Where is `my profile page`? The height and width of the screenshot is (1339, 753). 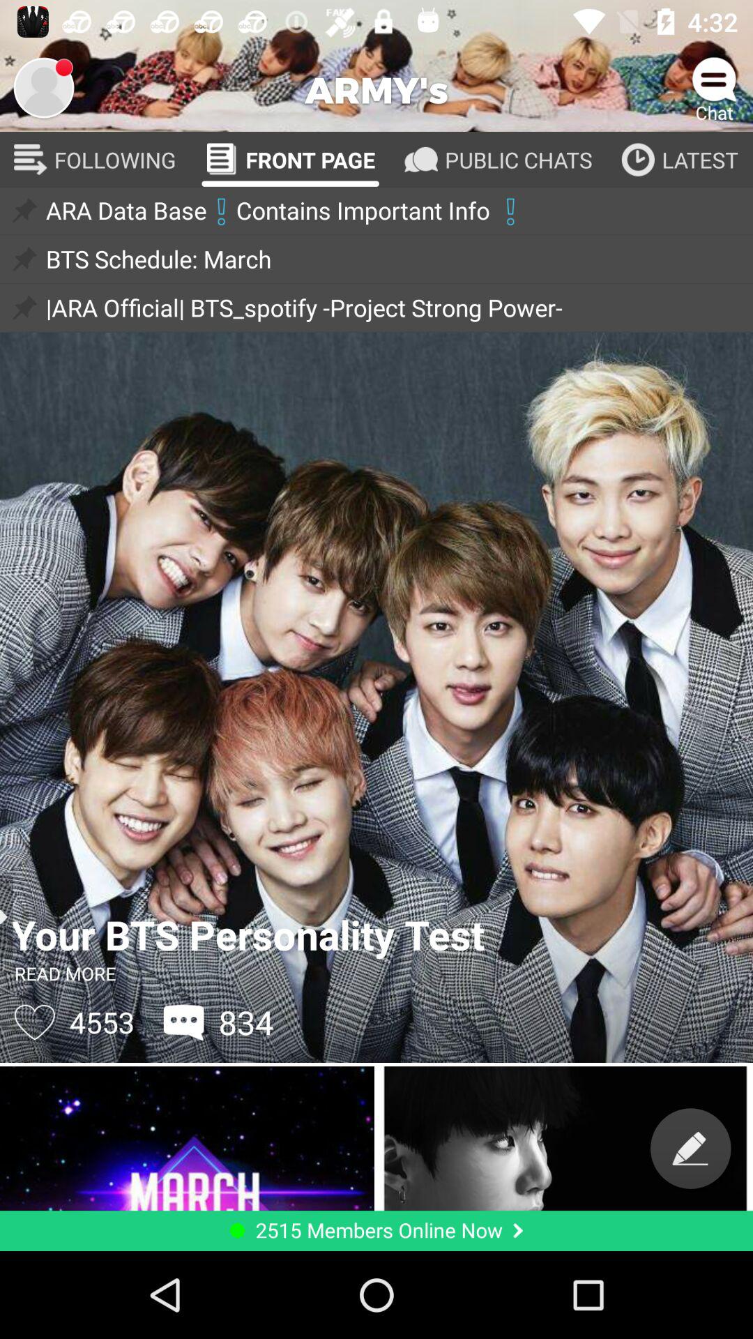
my profile page is located at coordinates (44, 88).